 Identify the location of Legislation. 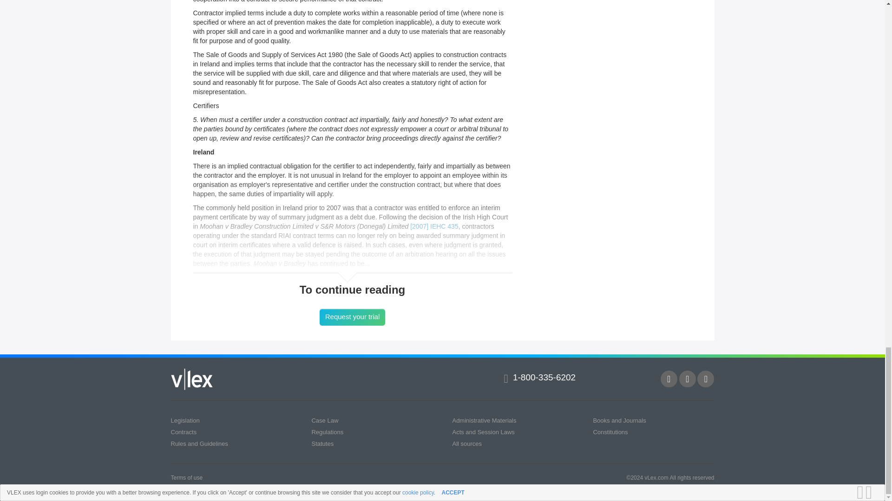
(185, 420).